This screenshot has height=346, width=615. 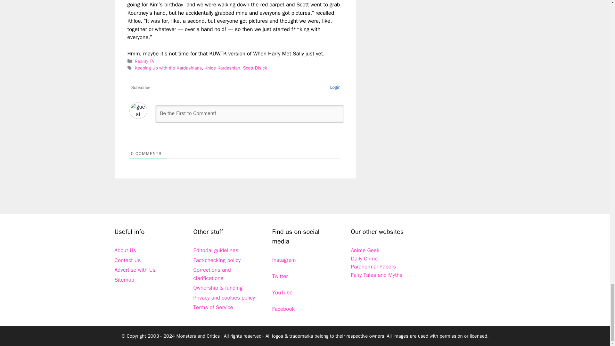 I want to click on About Us, so click(x=125, y=250).